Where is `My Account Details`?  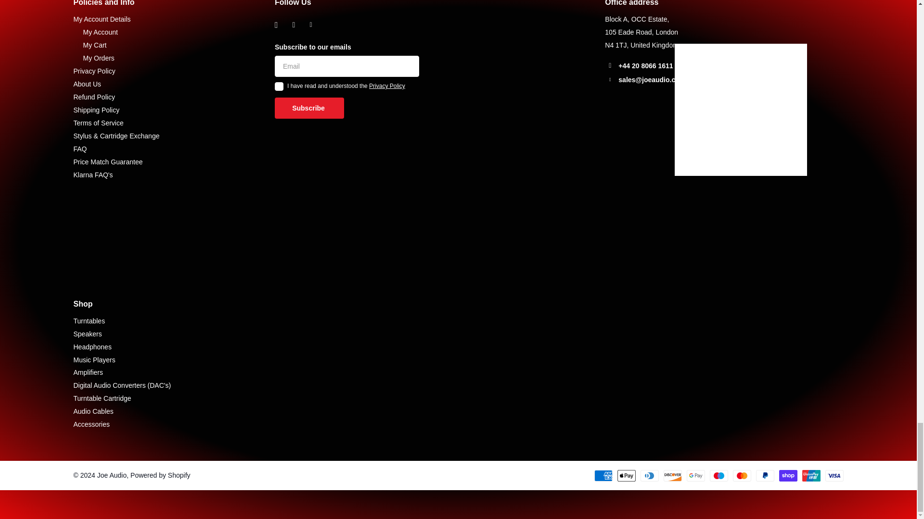
My Account Details is located at coordinates (101, 19).